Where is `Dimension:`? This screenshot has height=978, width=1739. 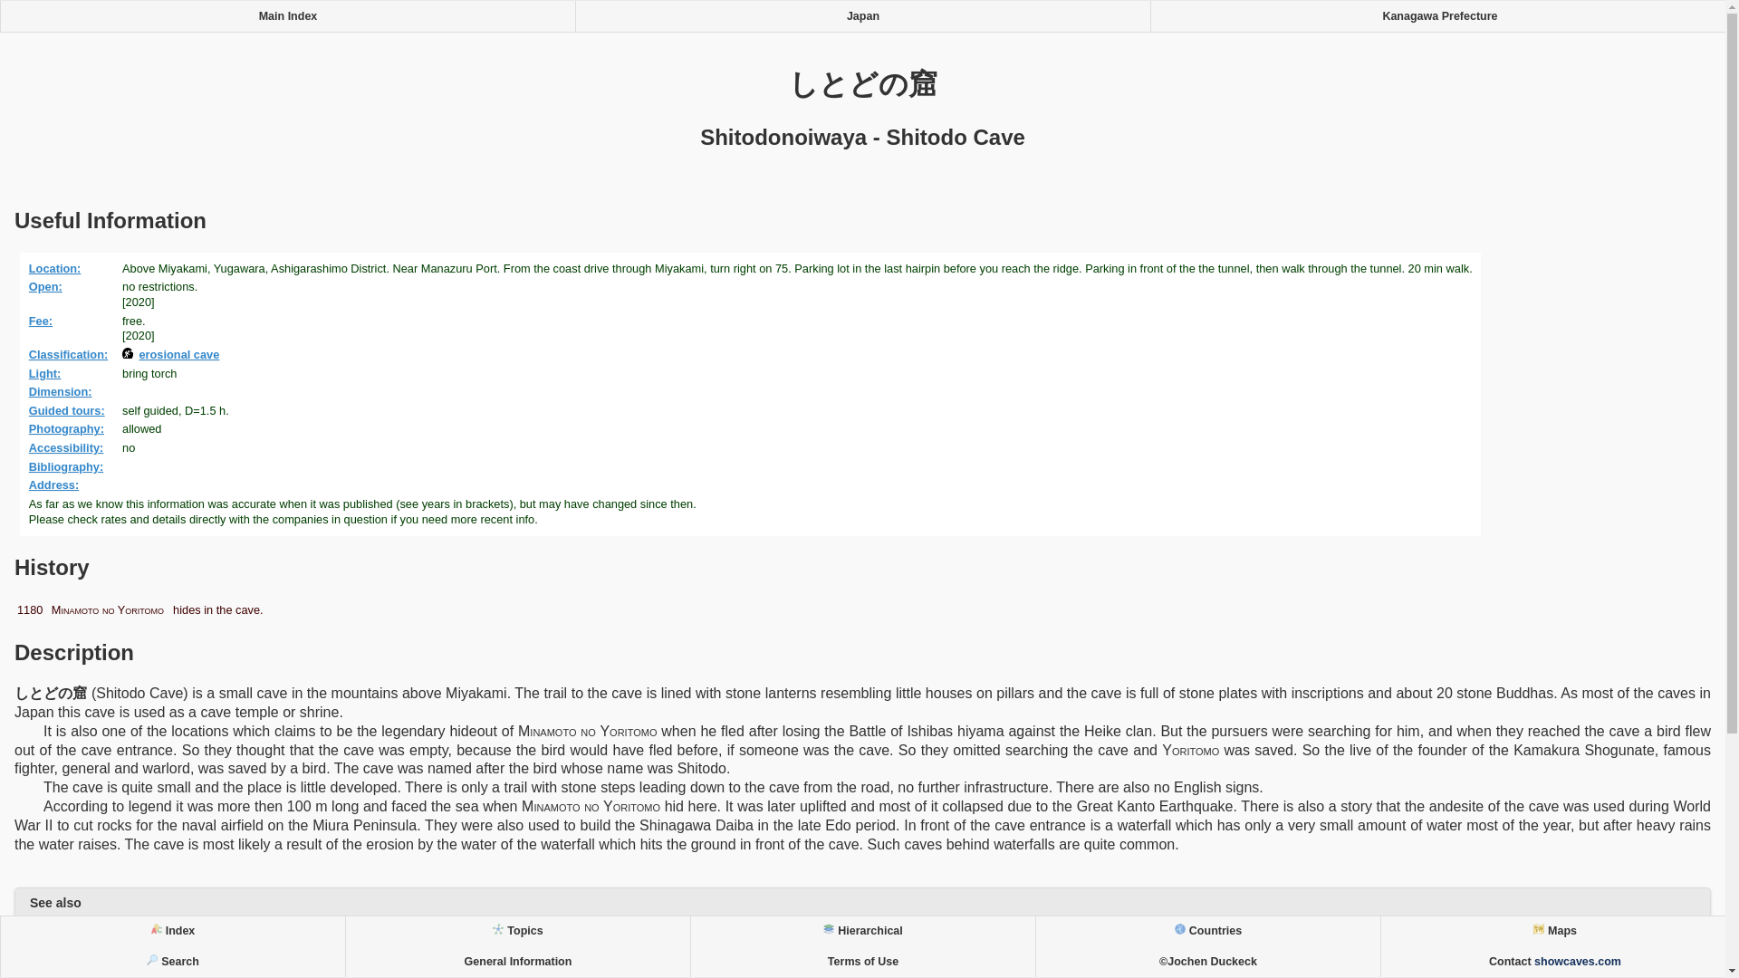
Dimension: is located at coordinates (63, 391).